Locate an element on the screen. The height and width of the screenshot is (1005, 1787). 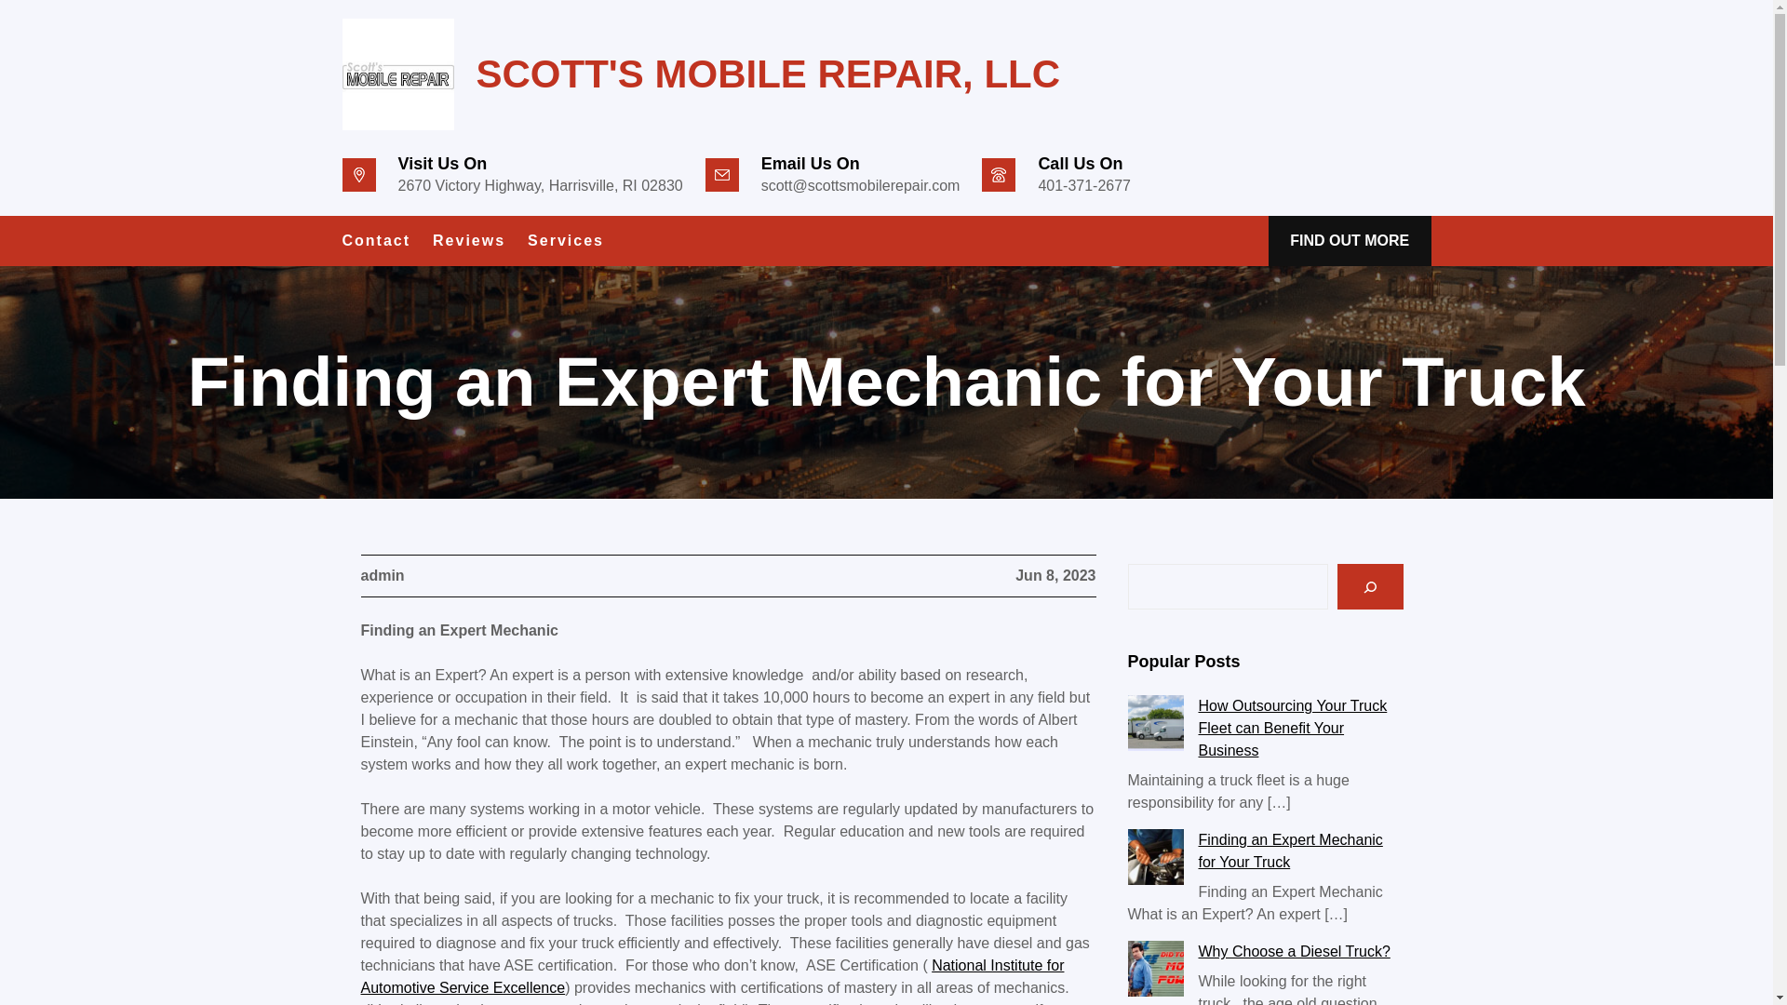
FIND OUT MORE is located at coordinates (1350, 241).